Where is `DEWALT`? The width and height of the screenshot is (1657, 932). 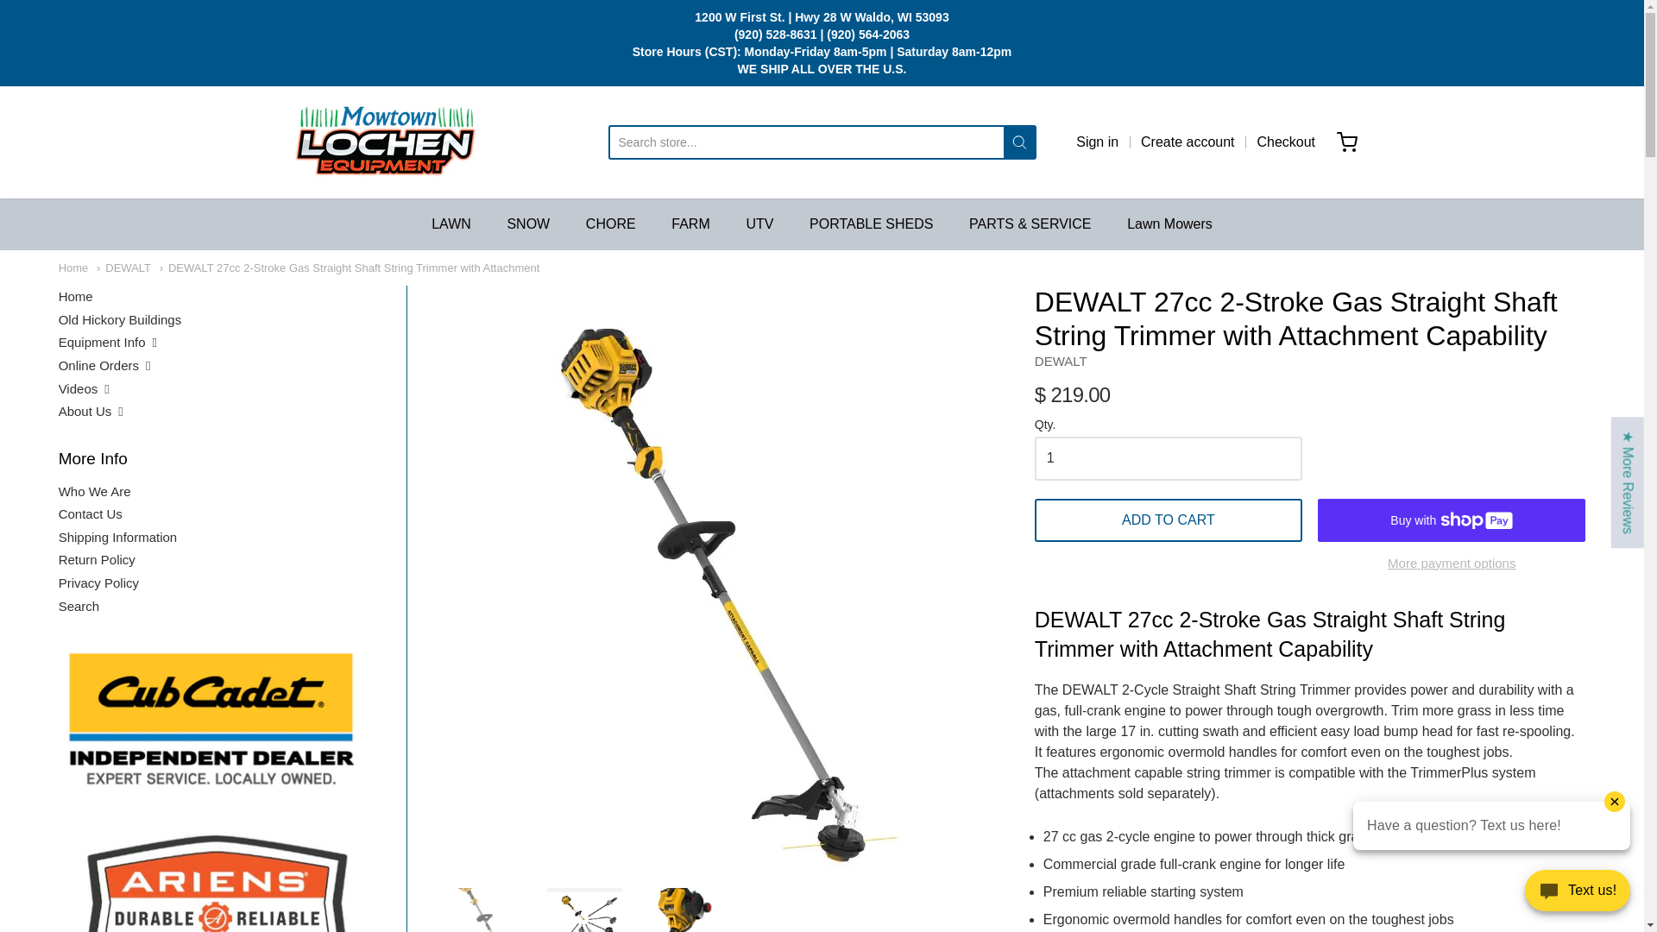
DEWALT is located at coordinates (1060, 361).